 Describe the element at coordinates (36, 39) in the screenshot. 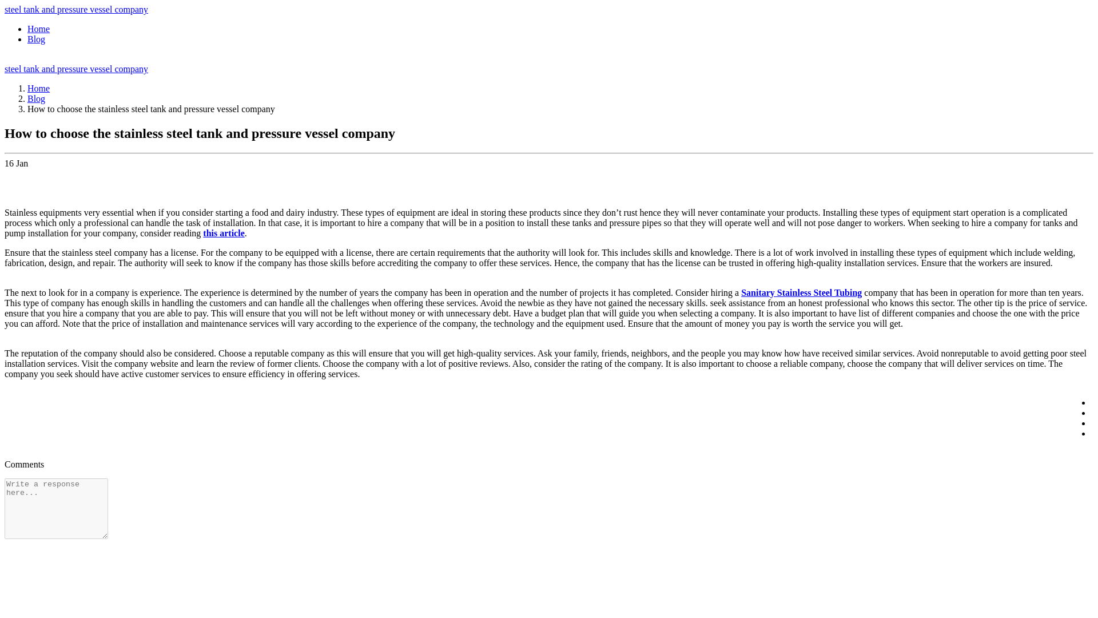

I see `Blog` at that location.